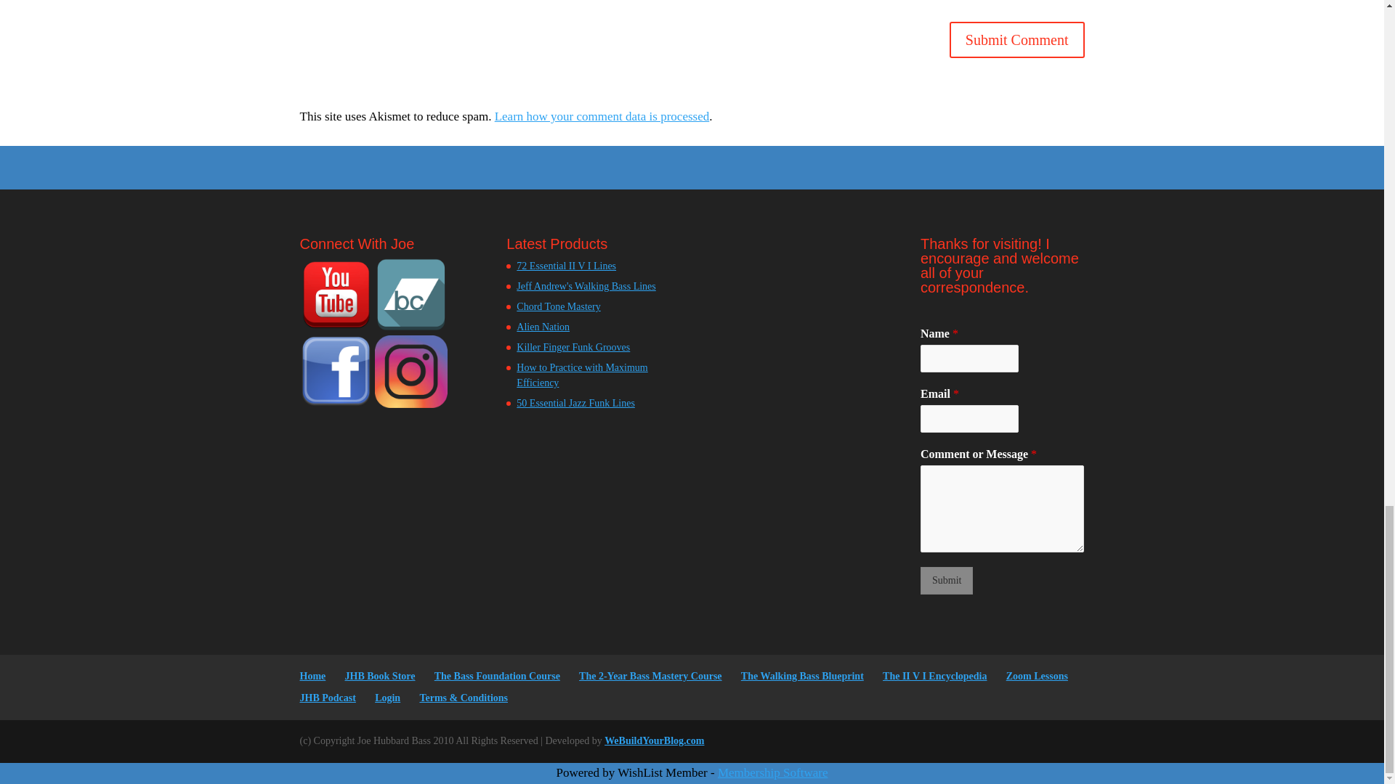 Image resolution: width=1395 pixels, height=784 pixels. I want to click on Learn how your comment data is processed, so click(602, 116).